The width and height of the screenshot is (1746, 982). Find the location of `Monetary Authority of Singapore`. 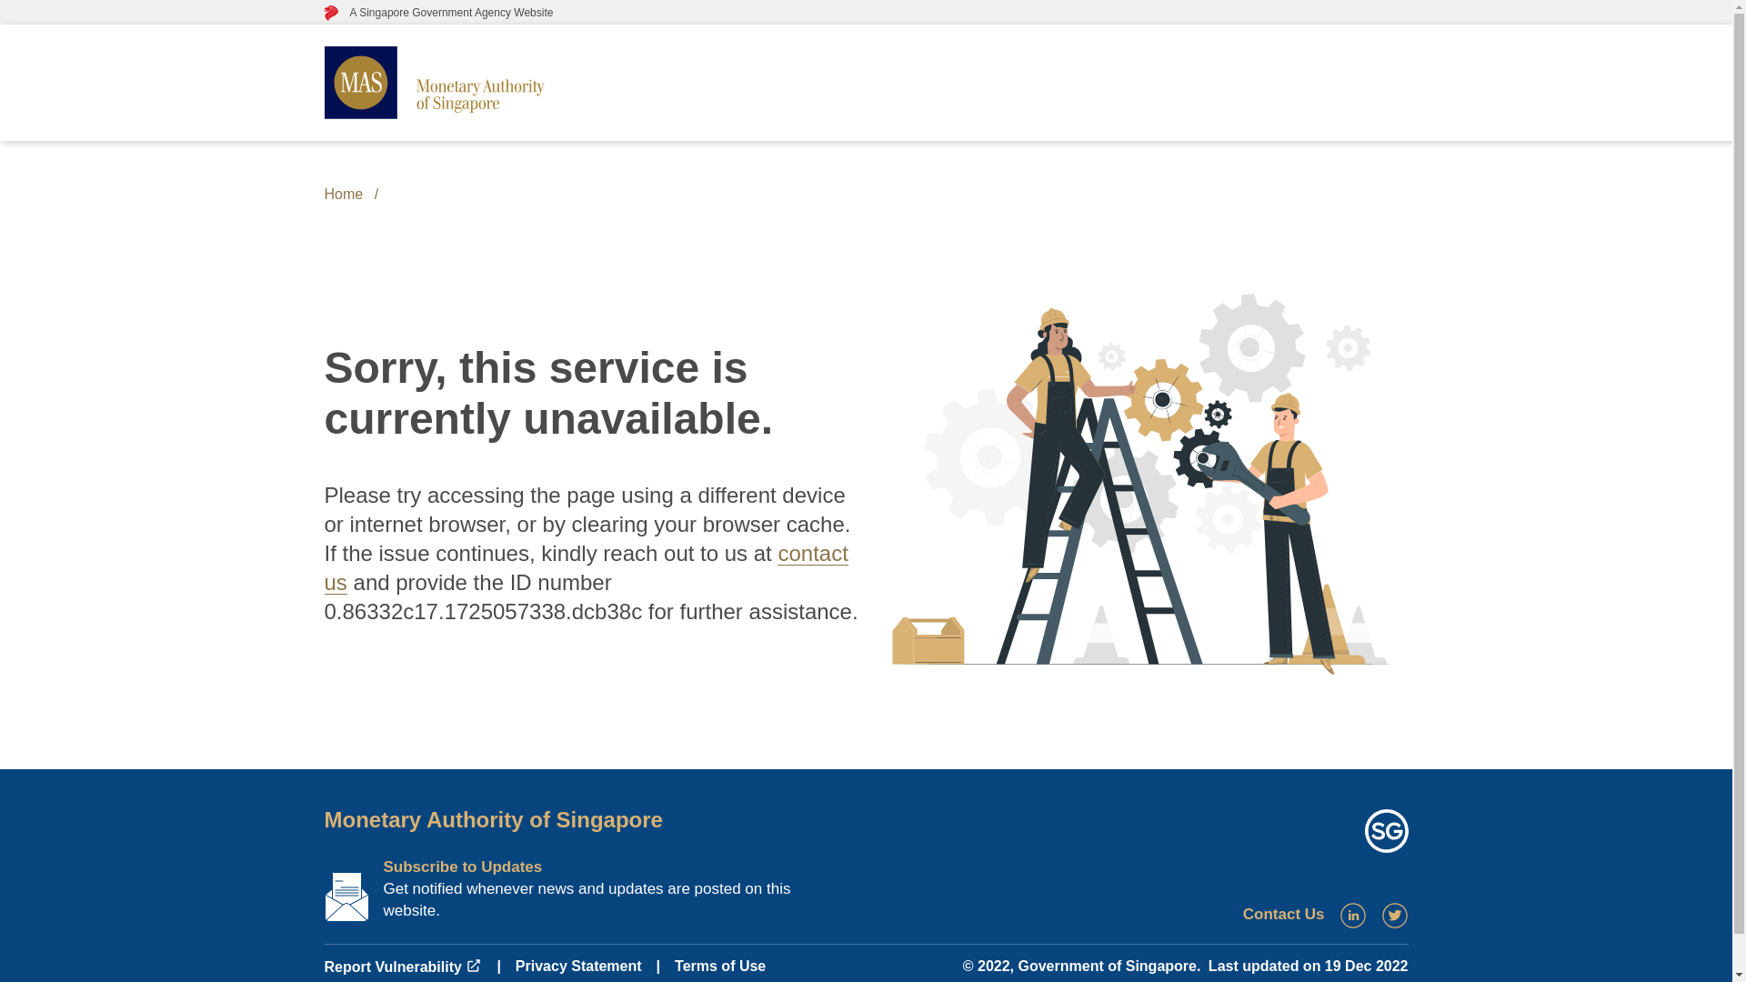

Monetary Authority of Singapore is located at coordinates (492, 818).